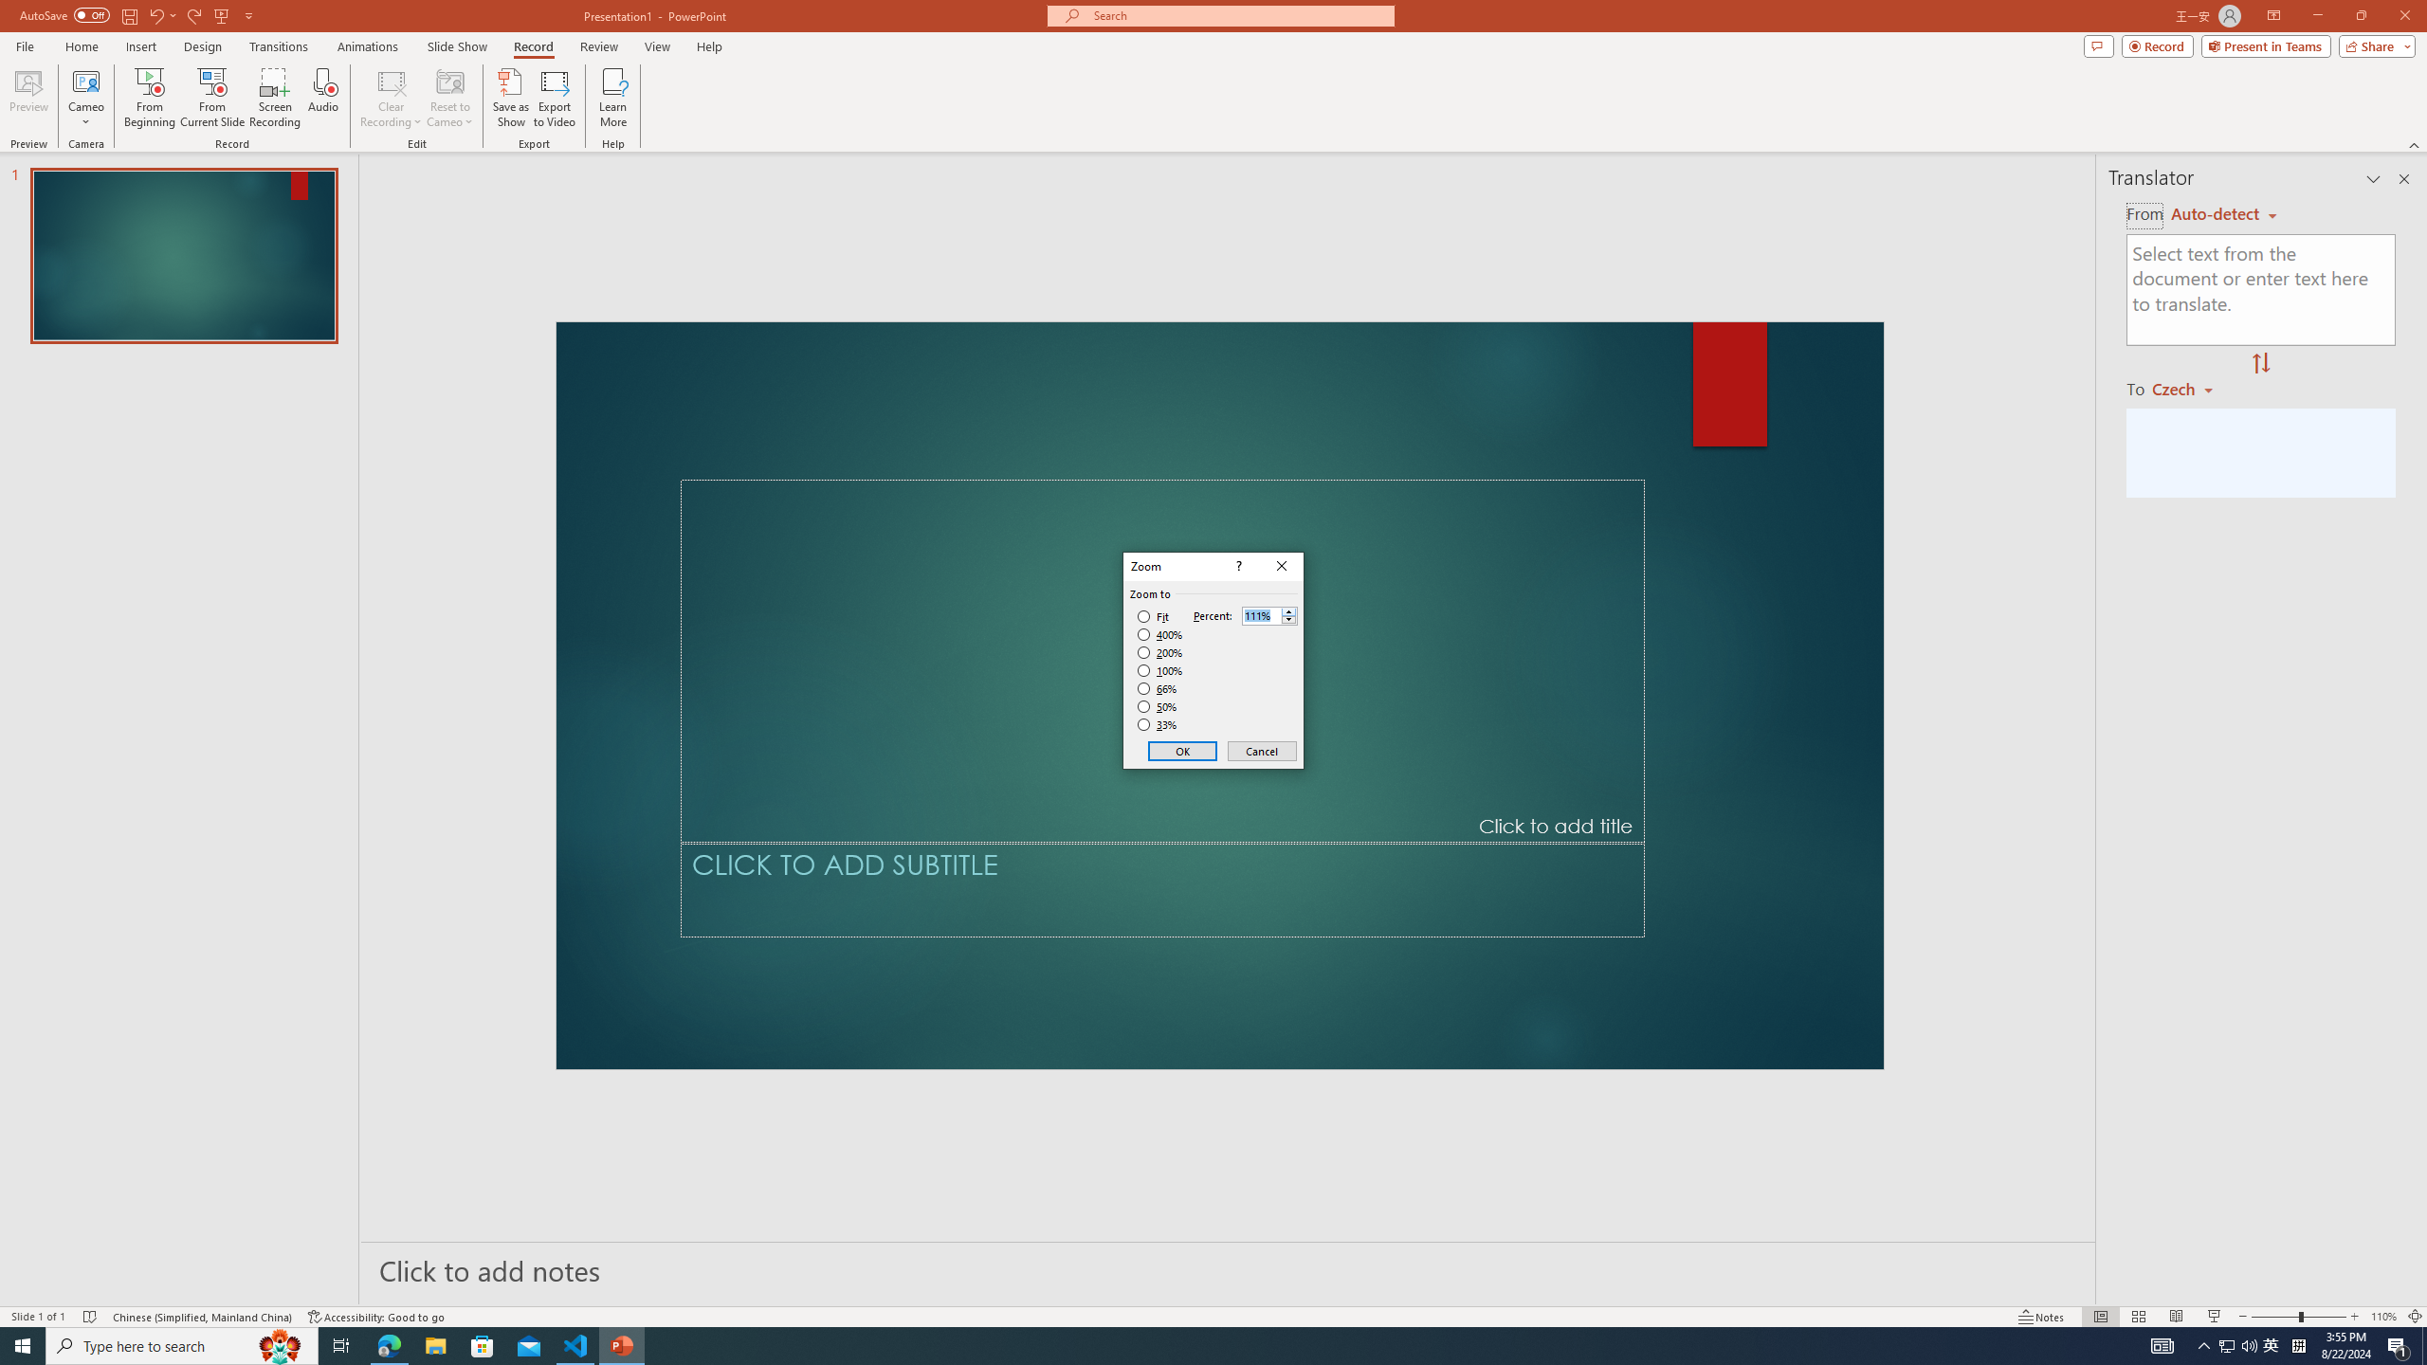  What do you see at coordinates (319, 80) in the screenshot?
I see `Insert` at bounding box center [319, 80].